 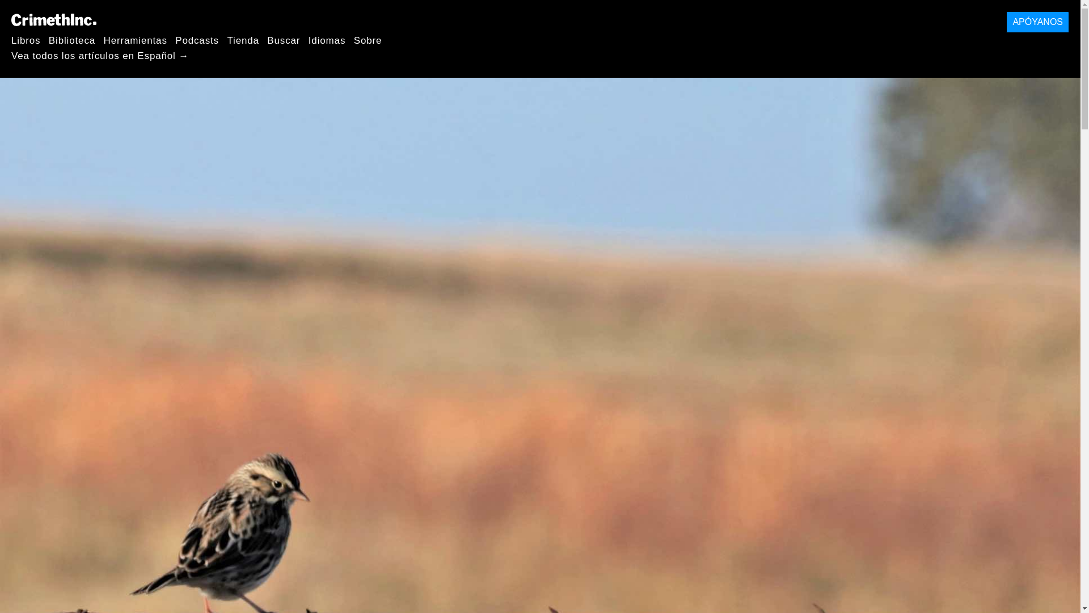 What do you see at coordinates (26, 40) in the screenshot?
I see `Libros` at bounding box center [26, 40].